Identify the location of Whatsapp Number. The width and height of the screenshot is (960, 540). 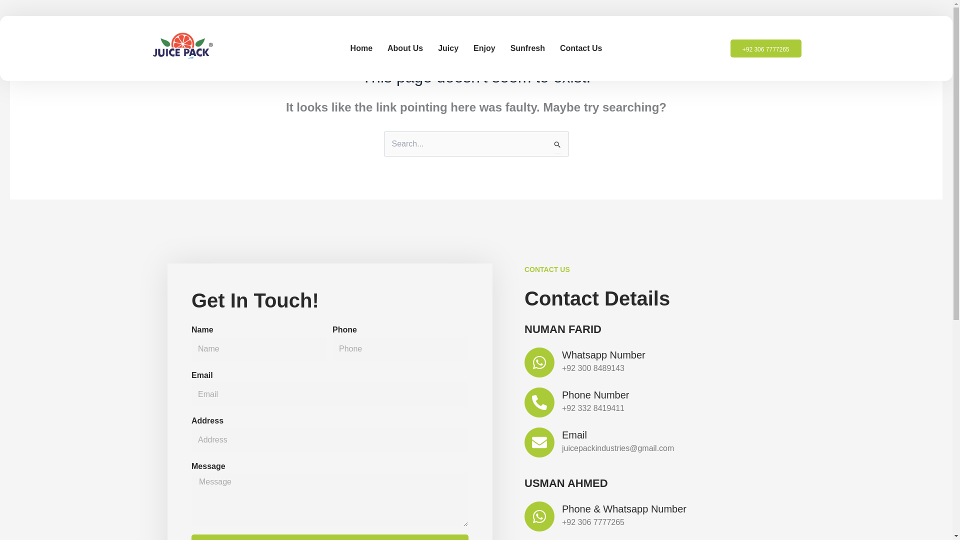
(603, 355).